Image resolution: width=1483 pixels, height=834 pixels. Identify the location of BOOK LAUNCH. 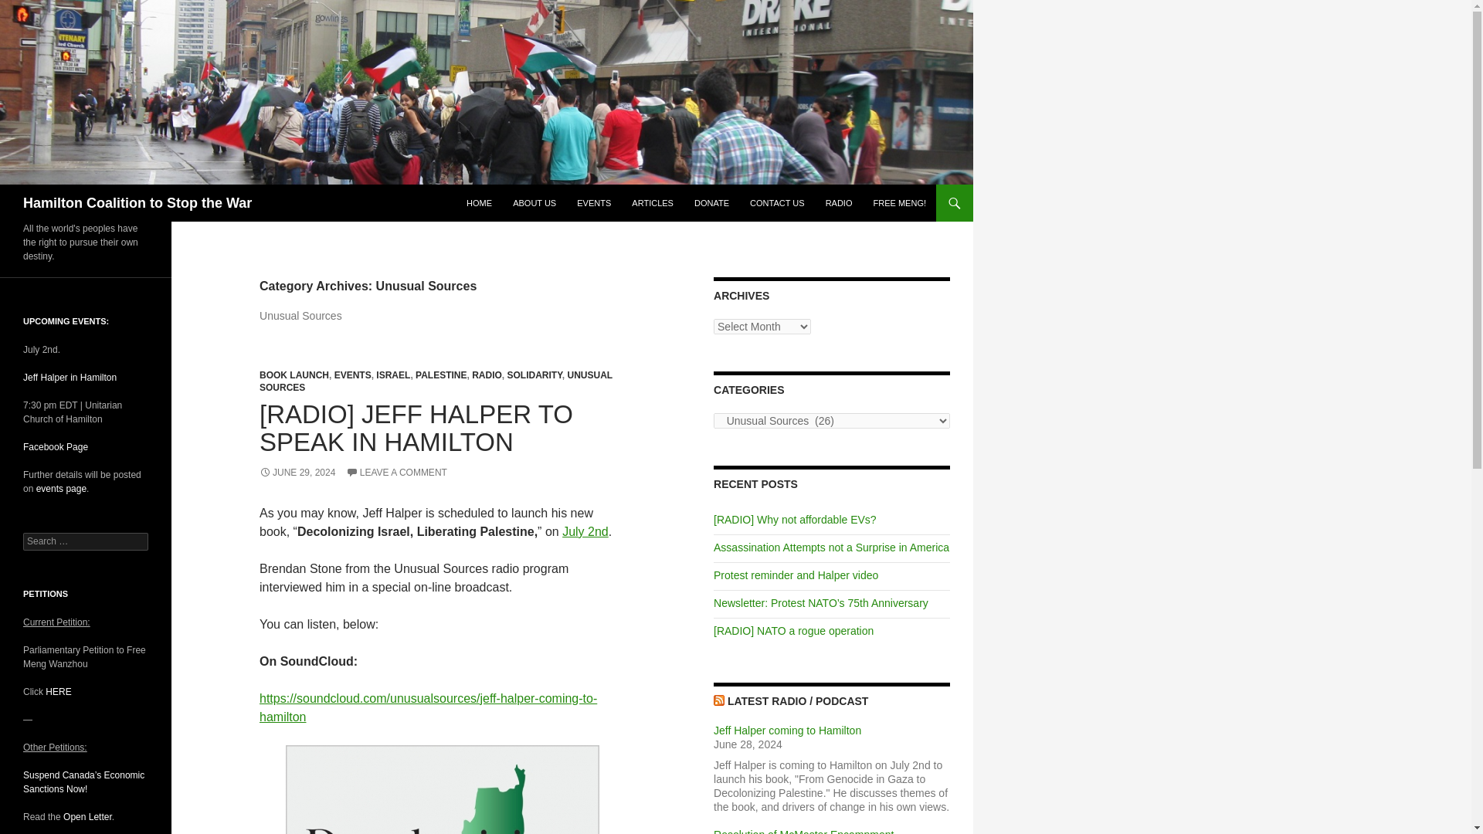
(294, 375).